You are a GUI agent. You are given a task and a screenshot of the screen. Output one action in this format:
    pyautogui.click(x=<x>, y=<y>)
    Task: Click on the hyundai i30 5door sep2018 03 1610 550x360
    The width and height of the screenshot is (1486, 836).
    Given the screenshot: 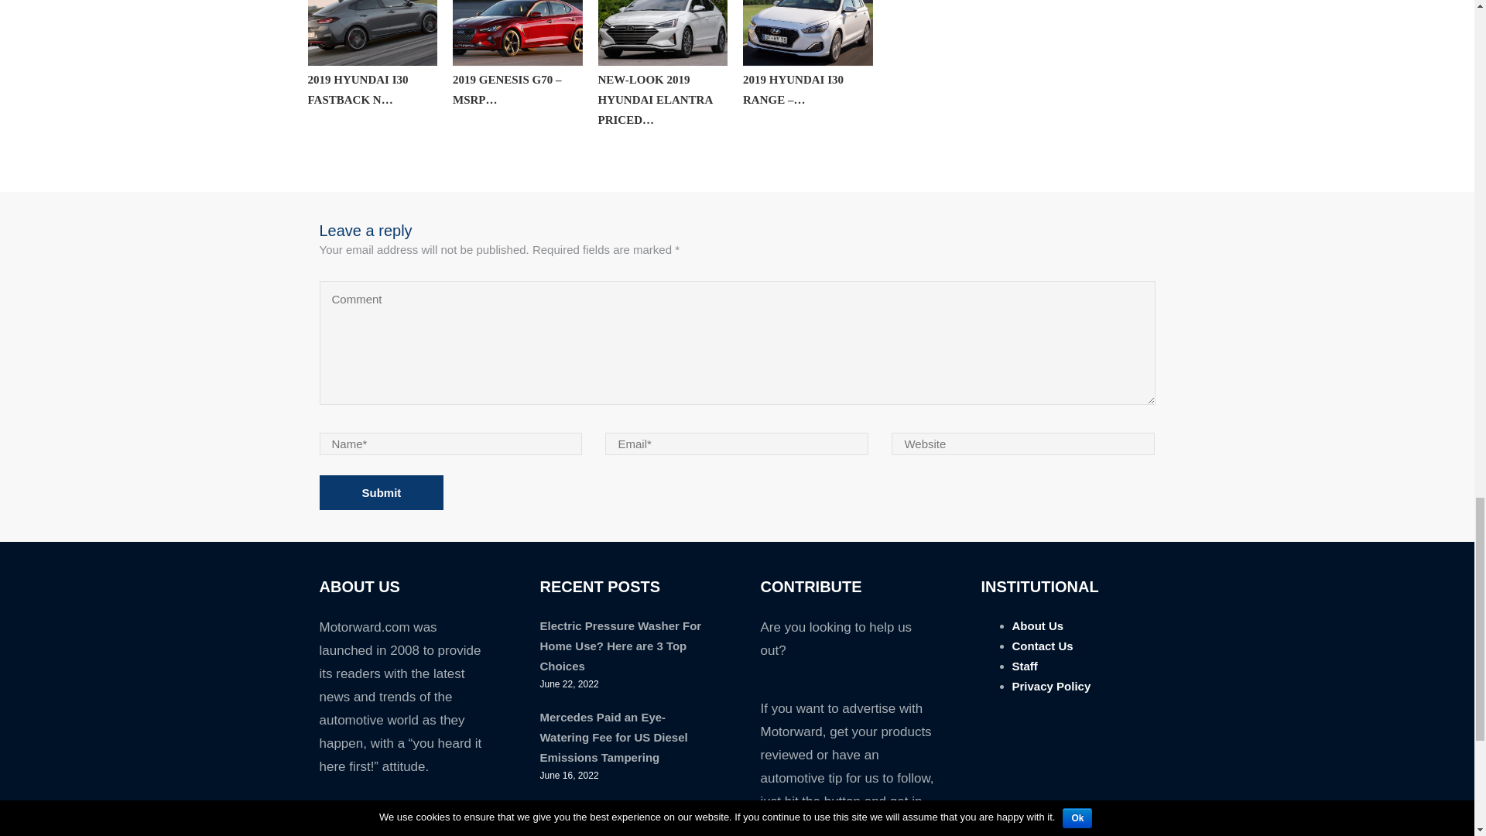 What is the action you would take?
    pyautogui.click(x=808, y=33)
    